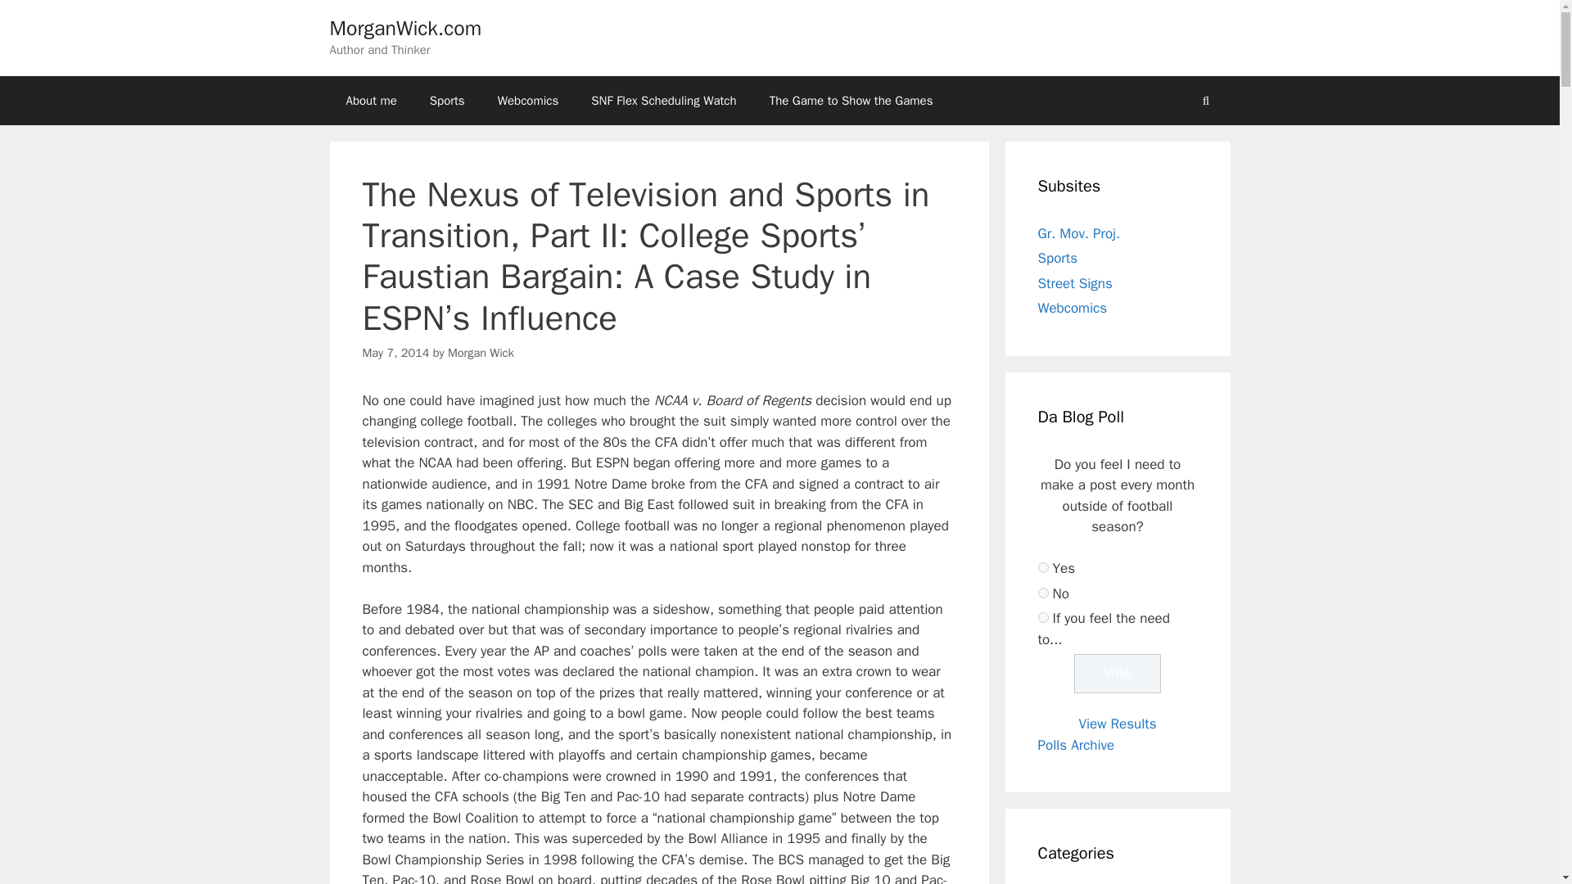  What do you see at coordinates (1043, 566) in the screenshot?
I see `42` at bounding box center [1043, 566].